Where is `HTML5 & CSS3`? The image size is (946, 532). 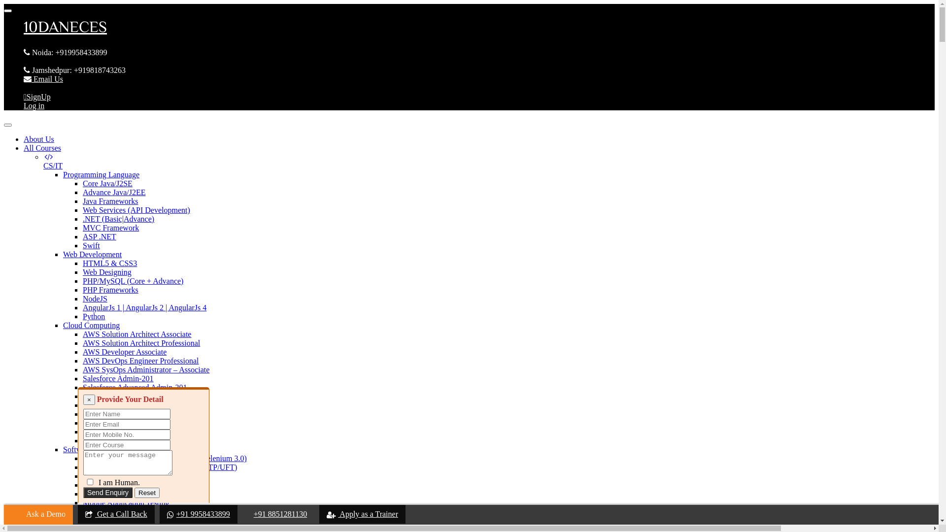
HTML5 & CSS3 is located at coordinates (110, 263).